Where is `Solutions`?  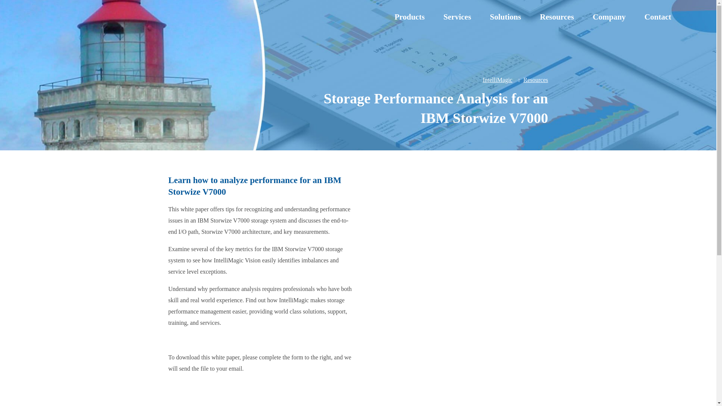 Solutions is located at coordinates (505, 17).